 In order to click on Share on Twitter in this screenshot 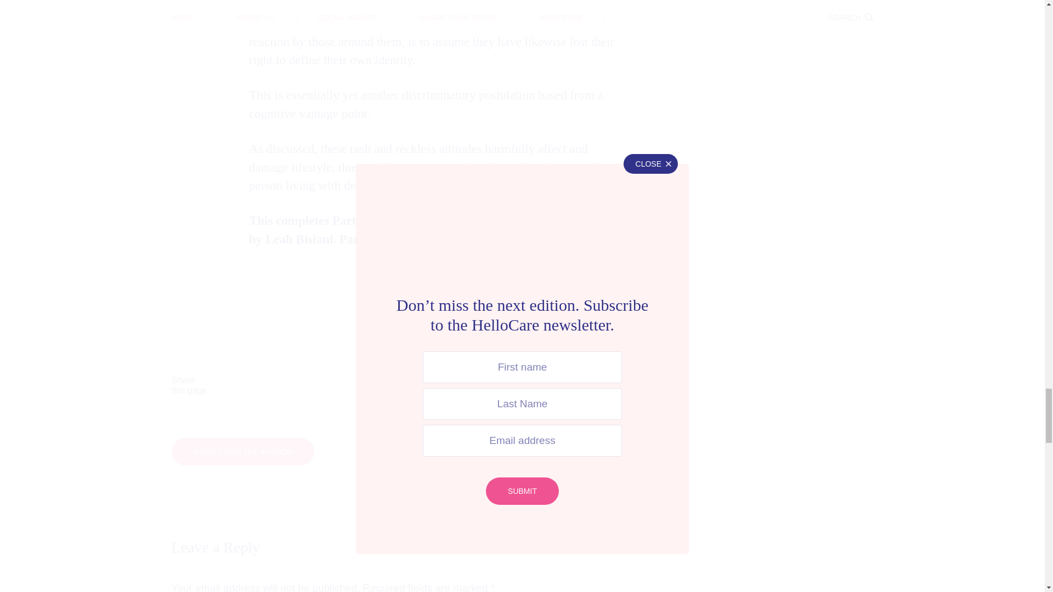, I will do `click(371, 385)`.